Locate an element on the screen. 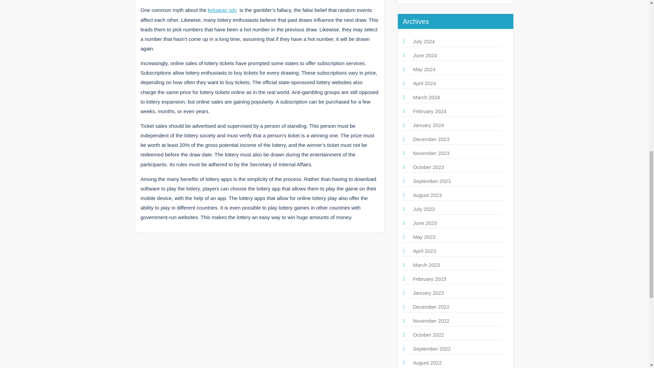  June 2024 is located at coordinates (424, 55).